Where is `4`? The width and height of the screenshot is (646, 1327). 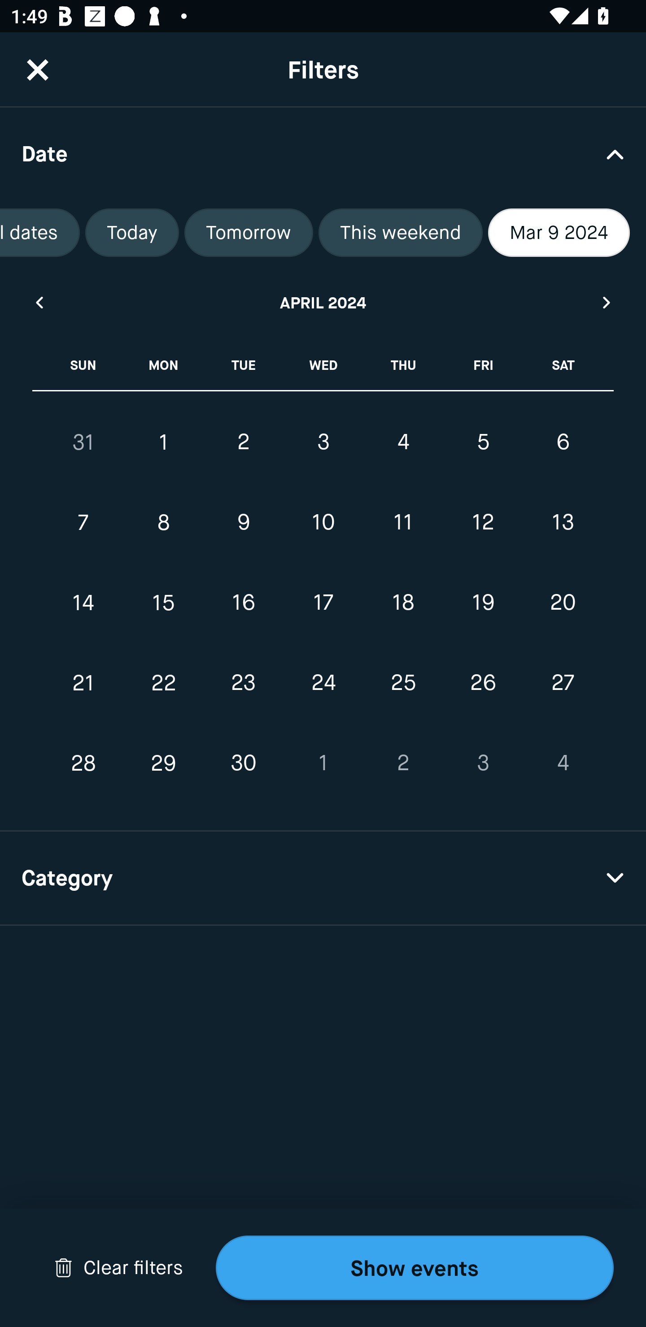 4 is located at coordinates (563, 763).